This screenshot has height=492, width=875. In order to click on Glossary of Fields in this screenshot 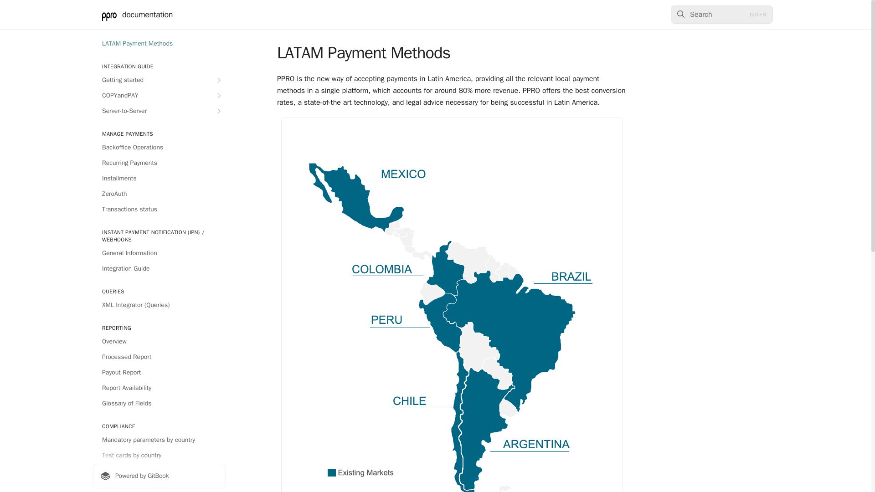, I will do `click(159, 404)`.